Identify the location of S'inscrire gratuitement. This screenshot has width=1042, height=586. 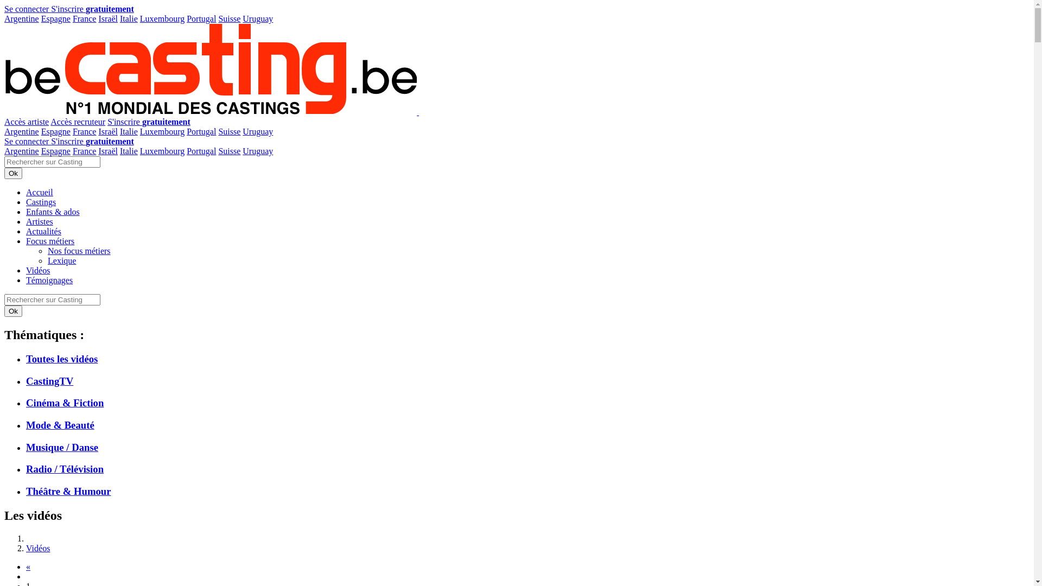
(92, 141).